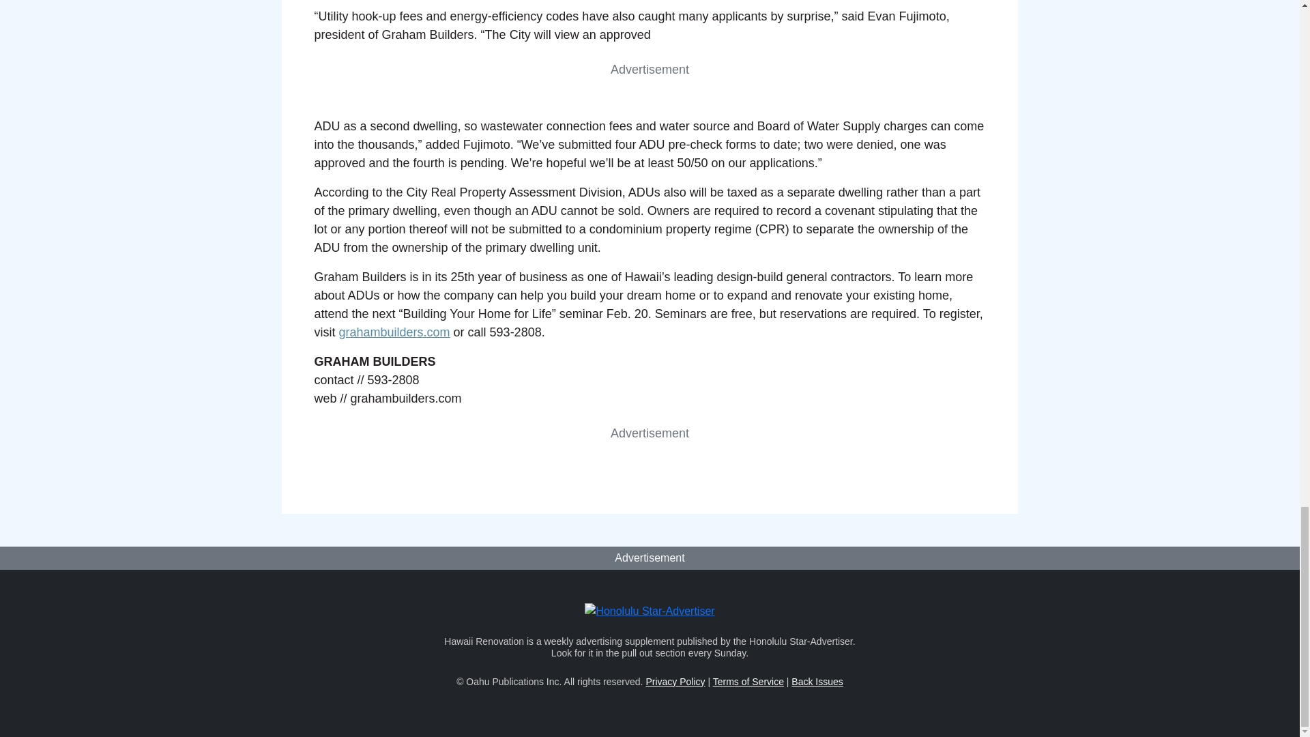 Image resolution: width=1310 pixels, height=737 pixels. What do you see at coordinates (393, 332) in the screenshot?
I see `grahambuilders.com` at bounding box center [393, 332].